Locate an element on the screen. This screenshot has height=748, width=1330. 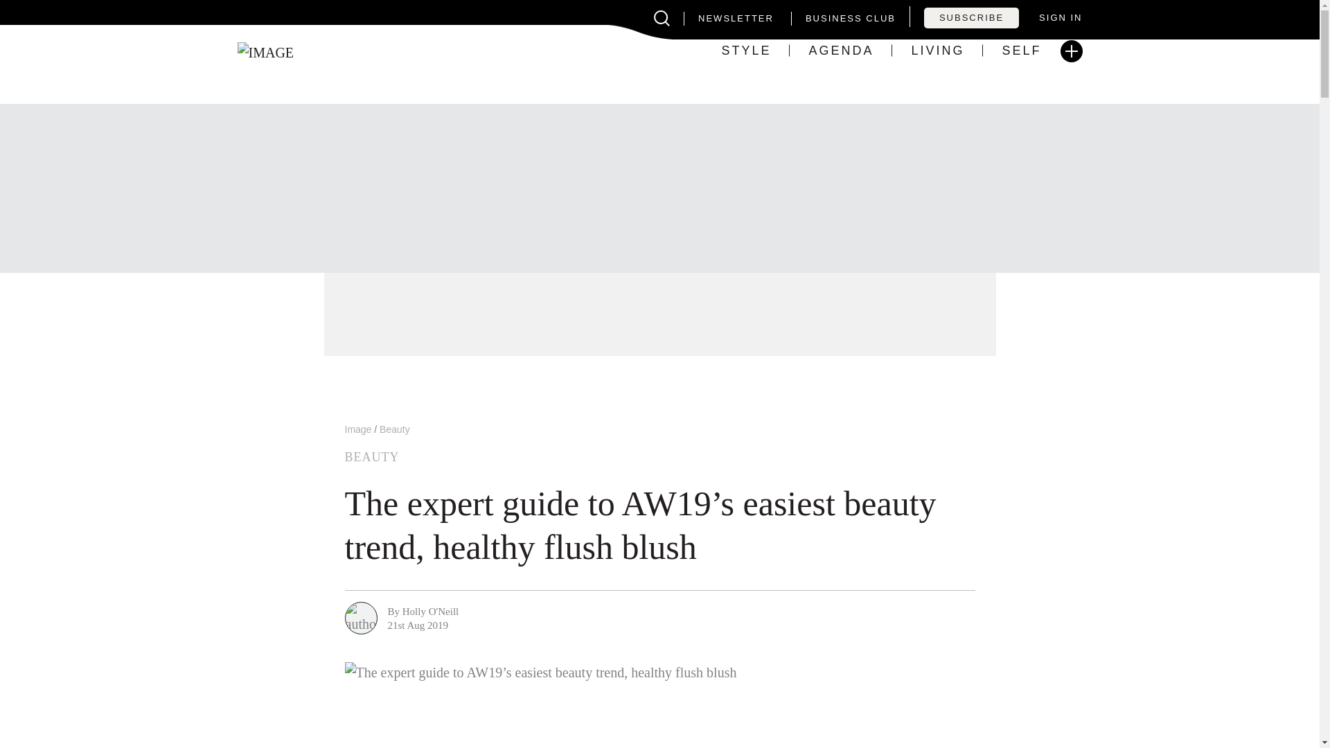
SELF is located at coordinates (1021, 52).